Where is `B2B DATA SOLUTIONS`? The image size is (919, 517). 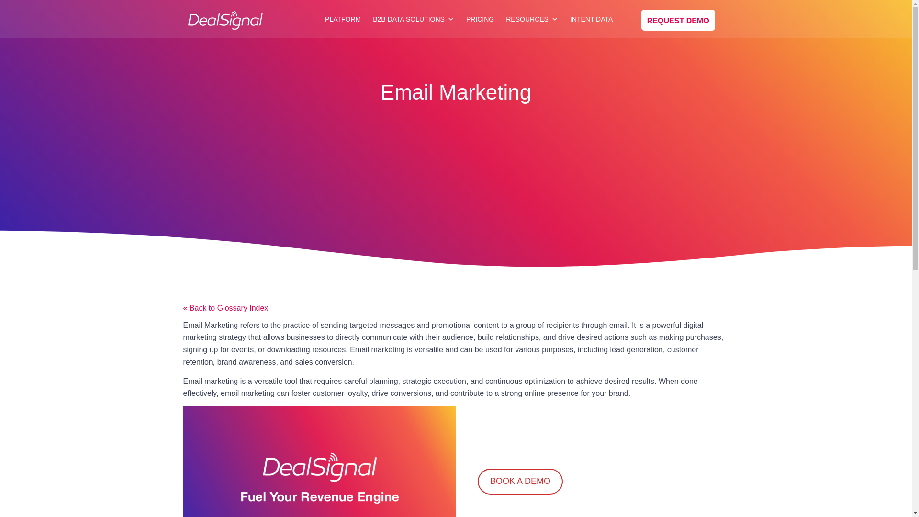 B2B DATA SOLUTIONS is located at coordinates (414, 19).